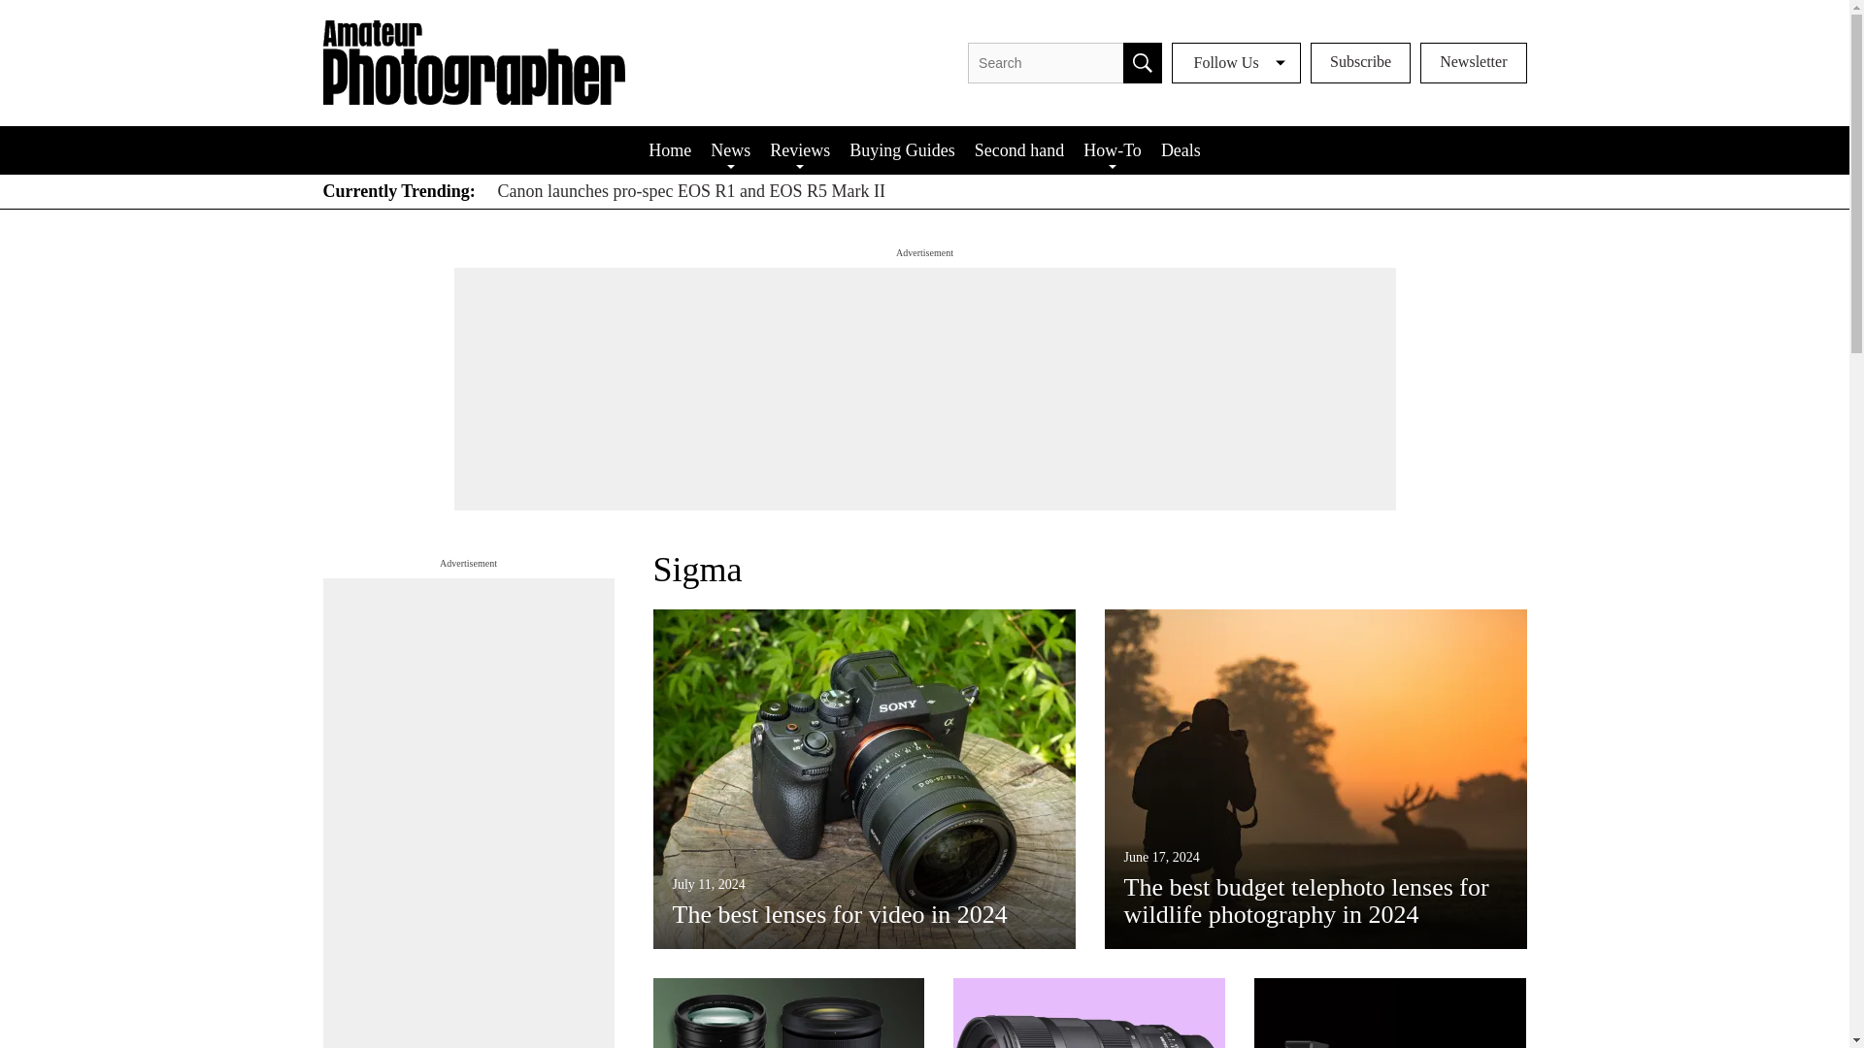 Image resolution: width=1864 pixels, height=1048 pixels. I want to click on Home, so click(670, 149).